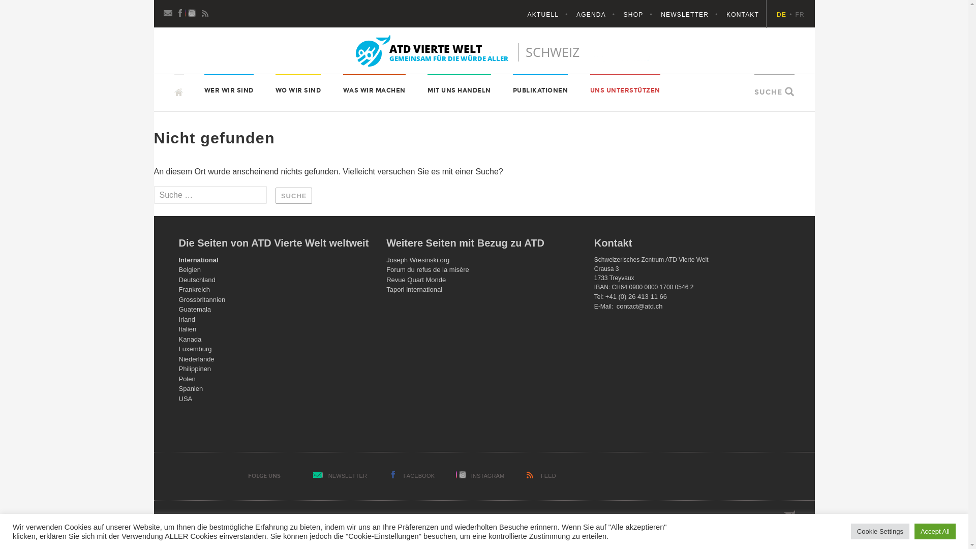 The width and height of the screenshot is (976, 549). I want to click on Newsletter, so click(169, 12).